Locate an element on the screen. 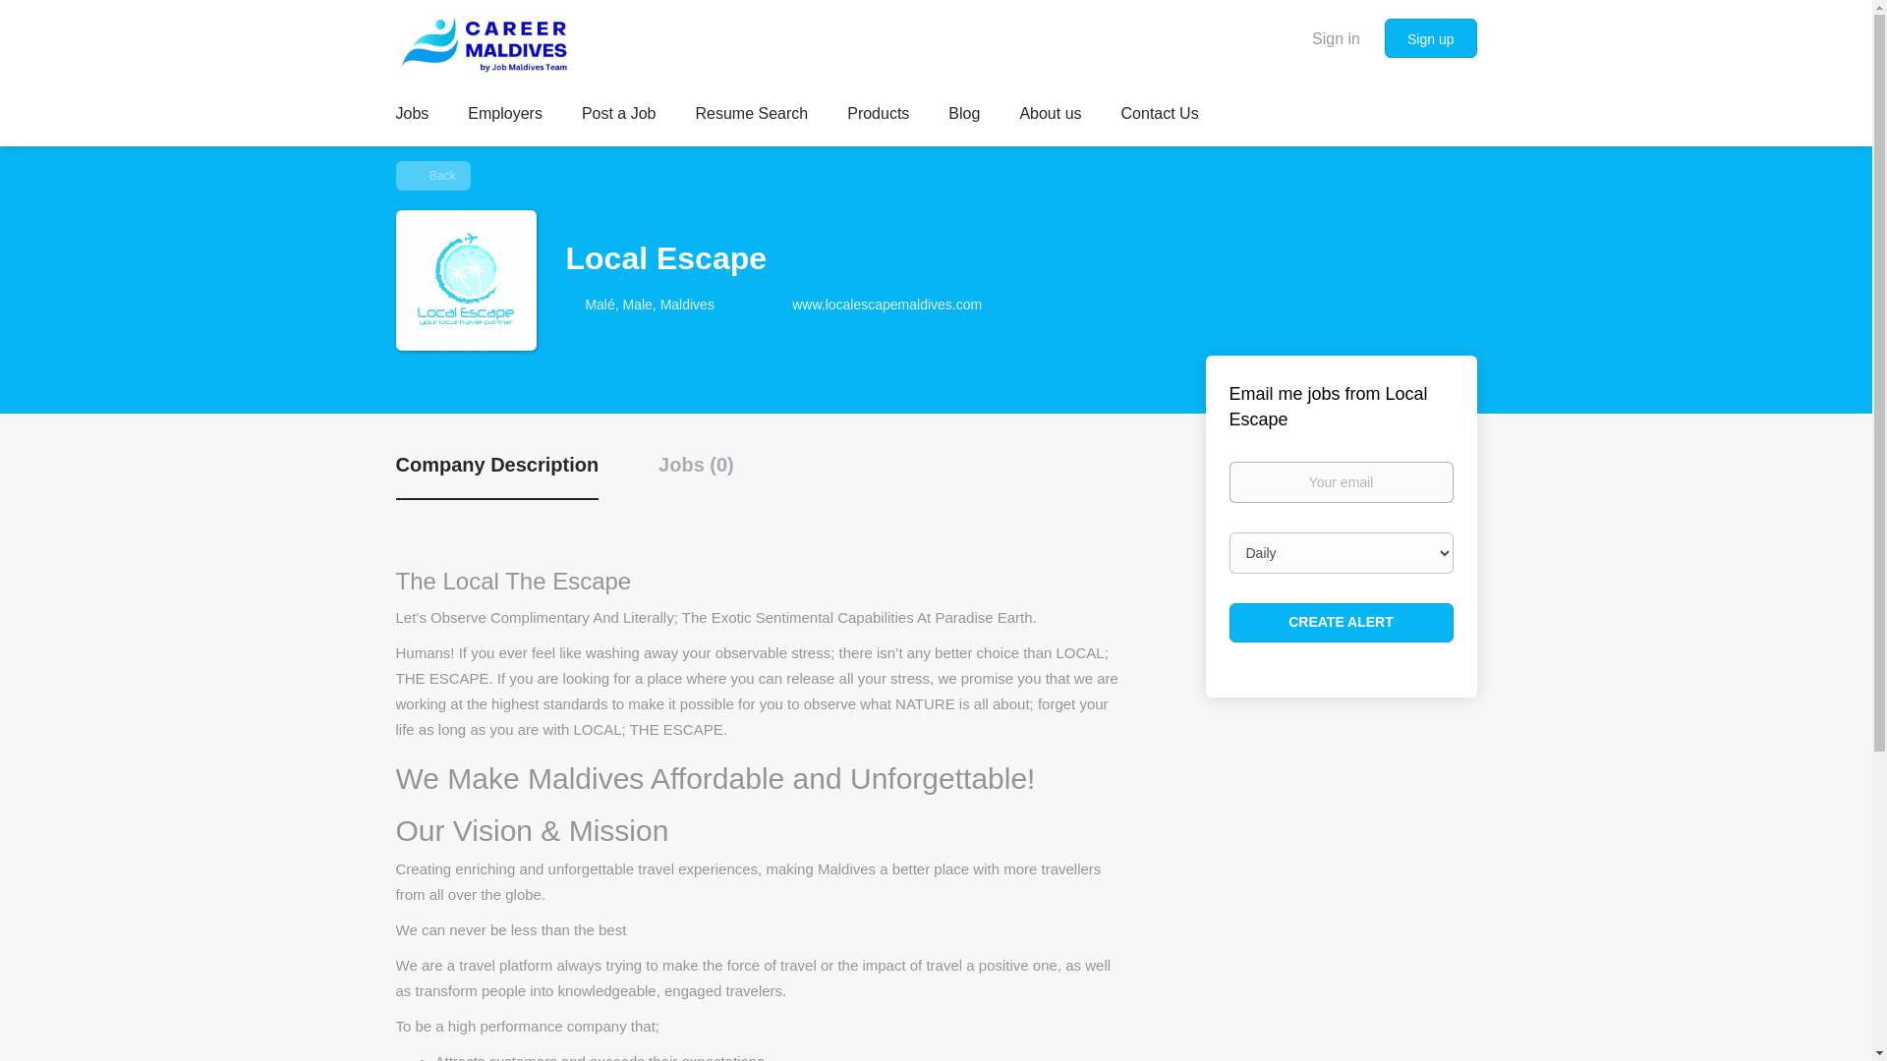 The image size is (1887, 1061). Jobs is located at coordinates (411, 116).